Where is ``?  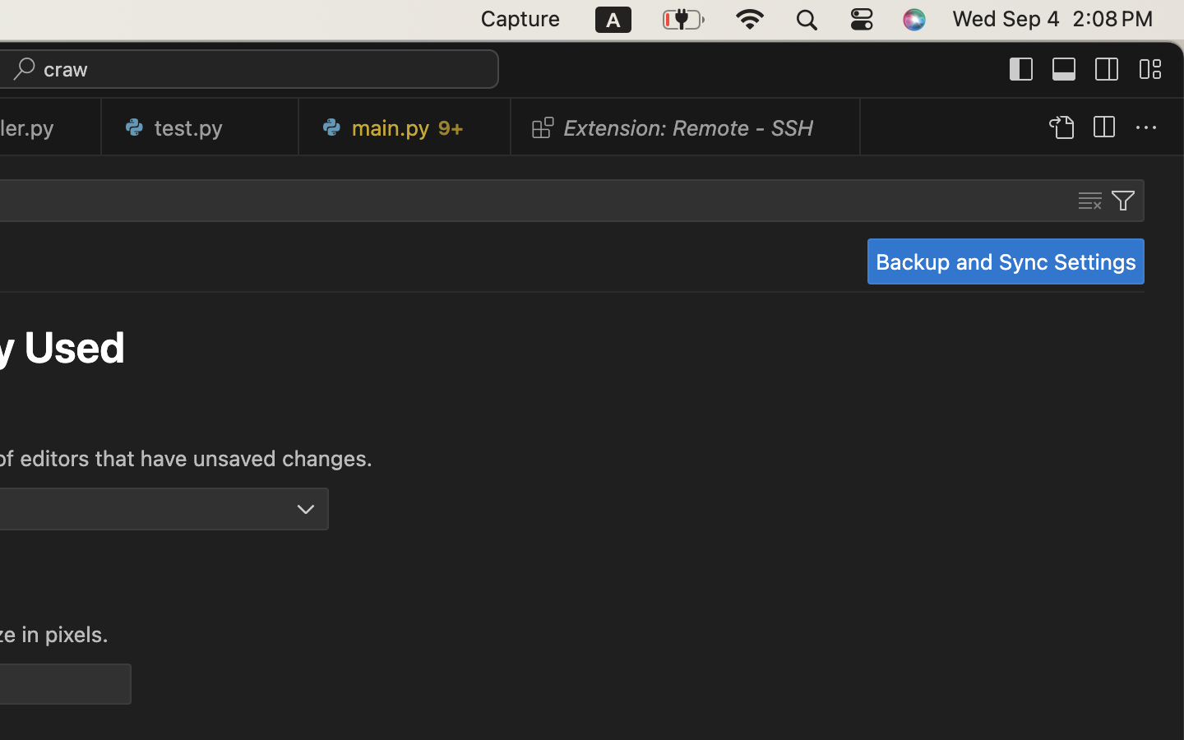  is located at coordinates (1146, 128).